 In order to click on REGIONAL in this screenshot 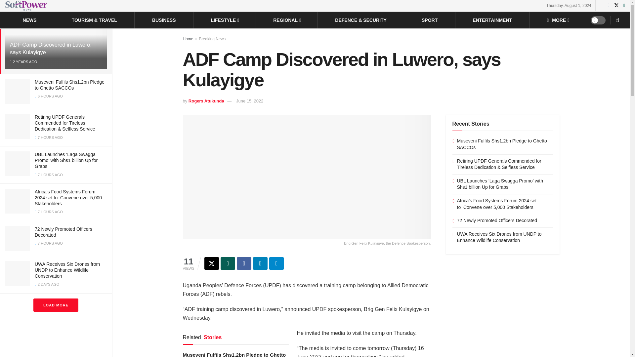, I will do `click(286, 20)`.